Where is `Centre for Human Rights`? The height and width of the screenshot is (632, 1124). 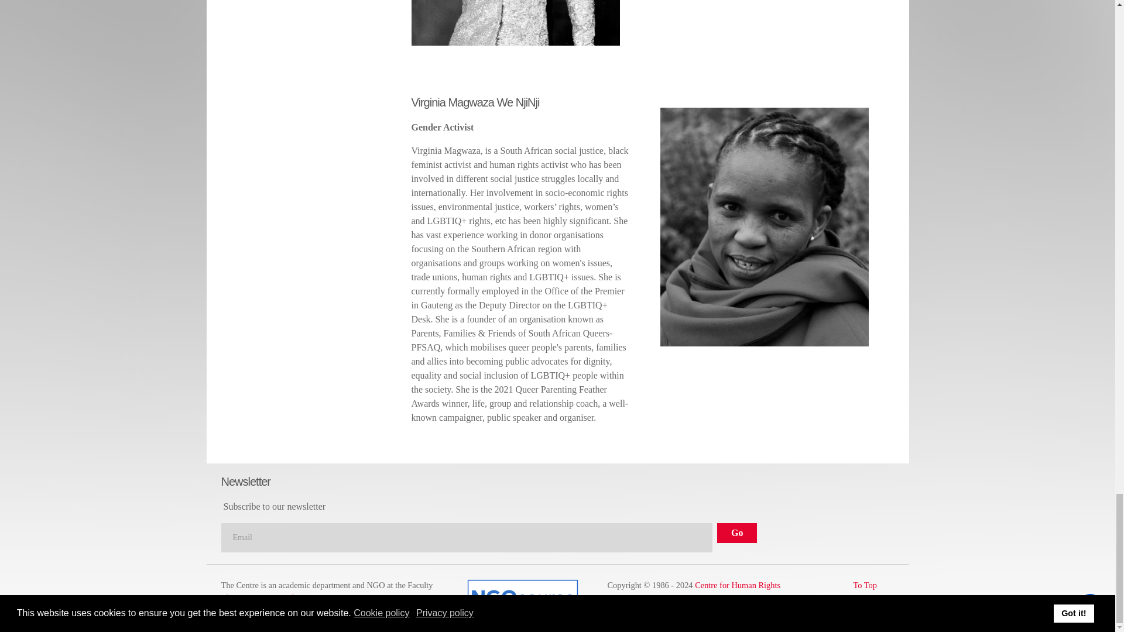
Centre for Human Rights is located at coordinates (737, 585).